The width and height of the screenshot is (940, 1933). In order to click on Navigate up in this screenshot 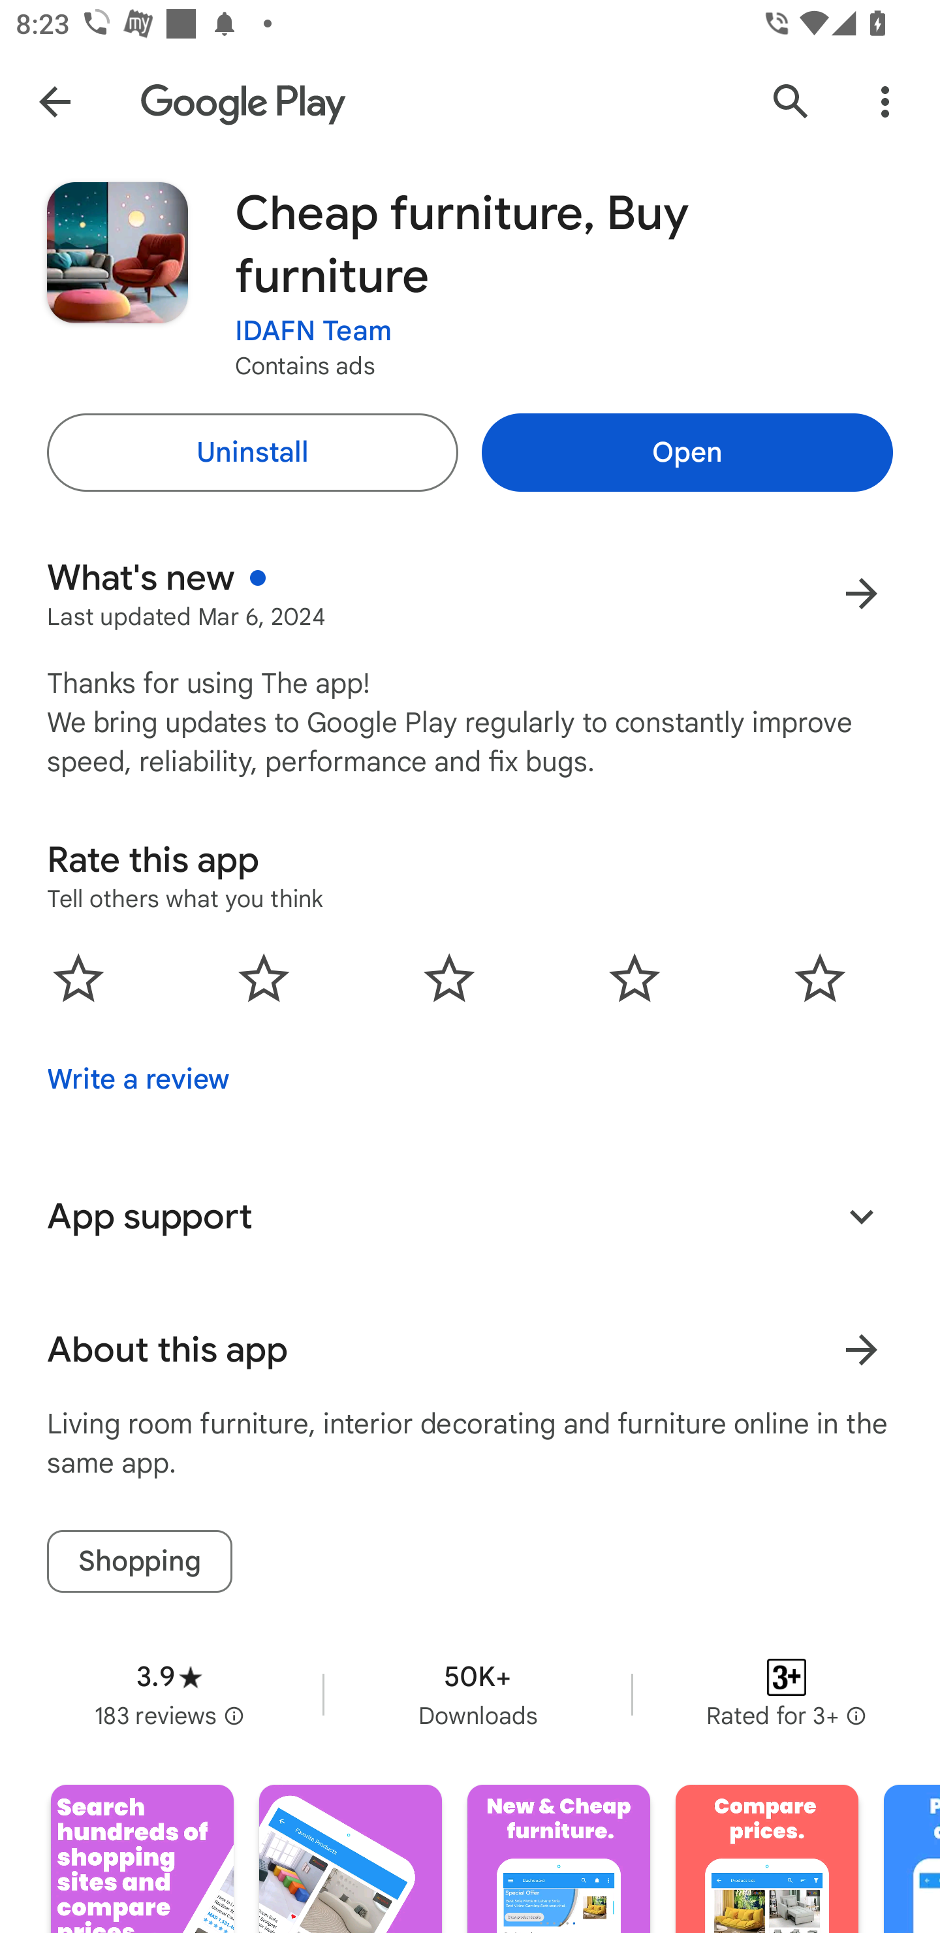, I will do `click(54, 101)`.